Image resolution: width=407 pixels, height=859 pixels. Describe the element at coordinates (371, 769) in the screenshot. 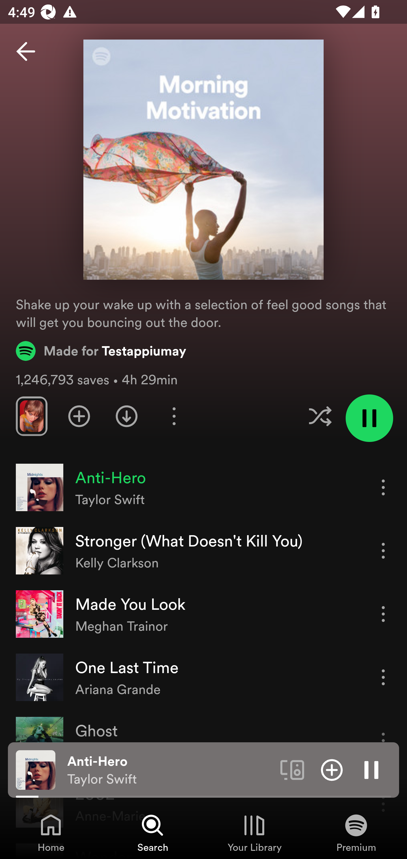

I see `Pause` at that location.